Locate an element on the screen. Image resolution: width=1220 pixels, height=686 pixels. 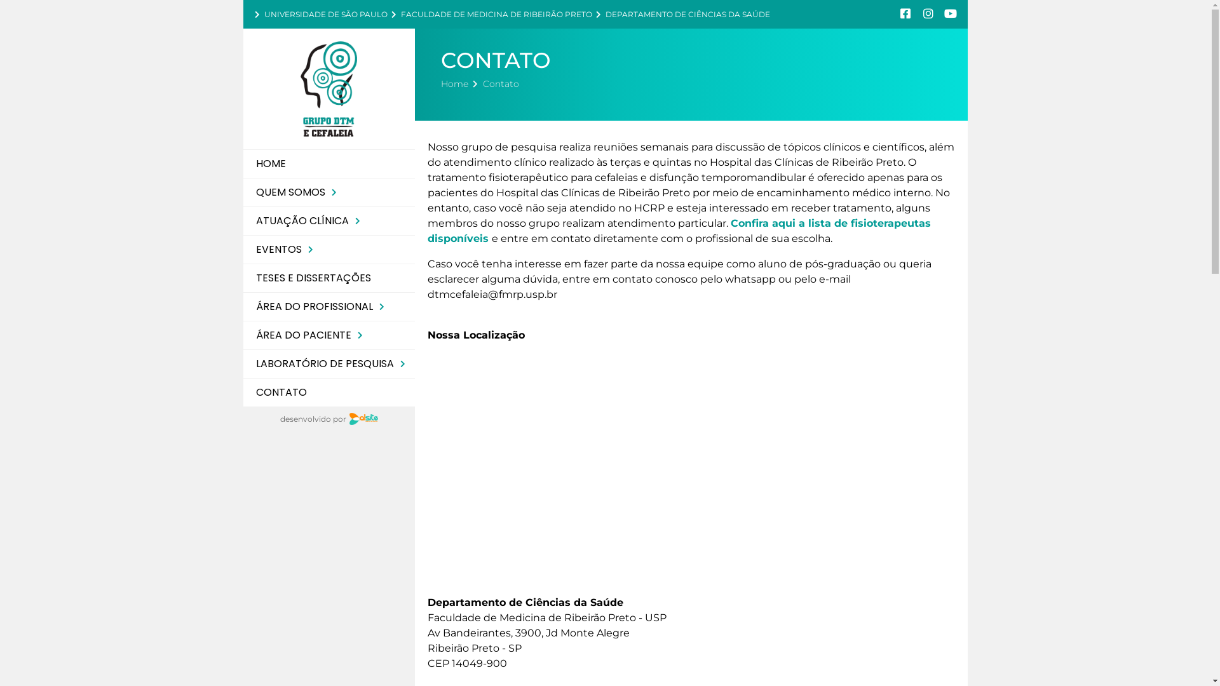
CONTATO is located at coordinates (329, 393).